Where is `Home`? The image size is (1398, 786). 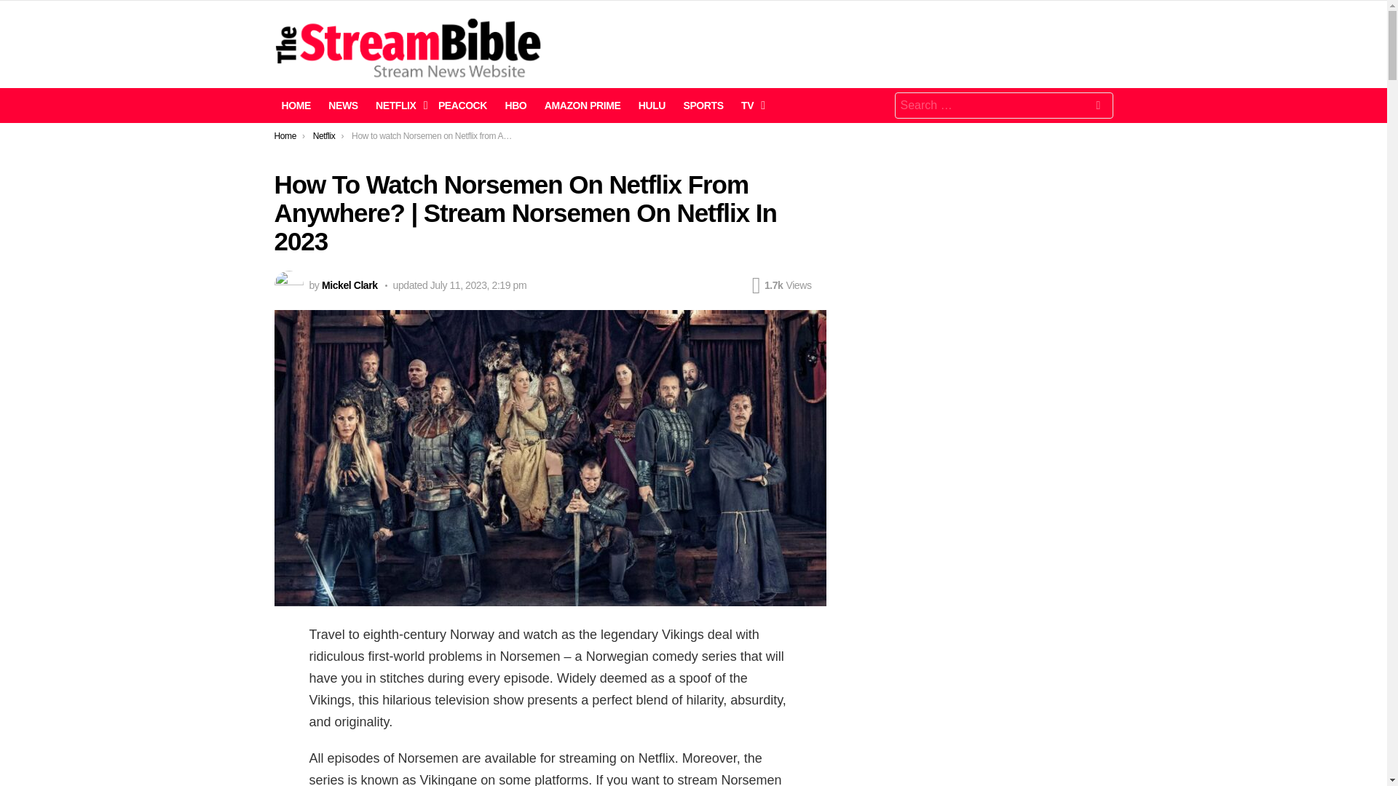 Home is located at coordinates (285, 136).